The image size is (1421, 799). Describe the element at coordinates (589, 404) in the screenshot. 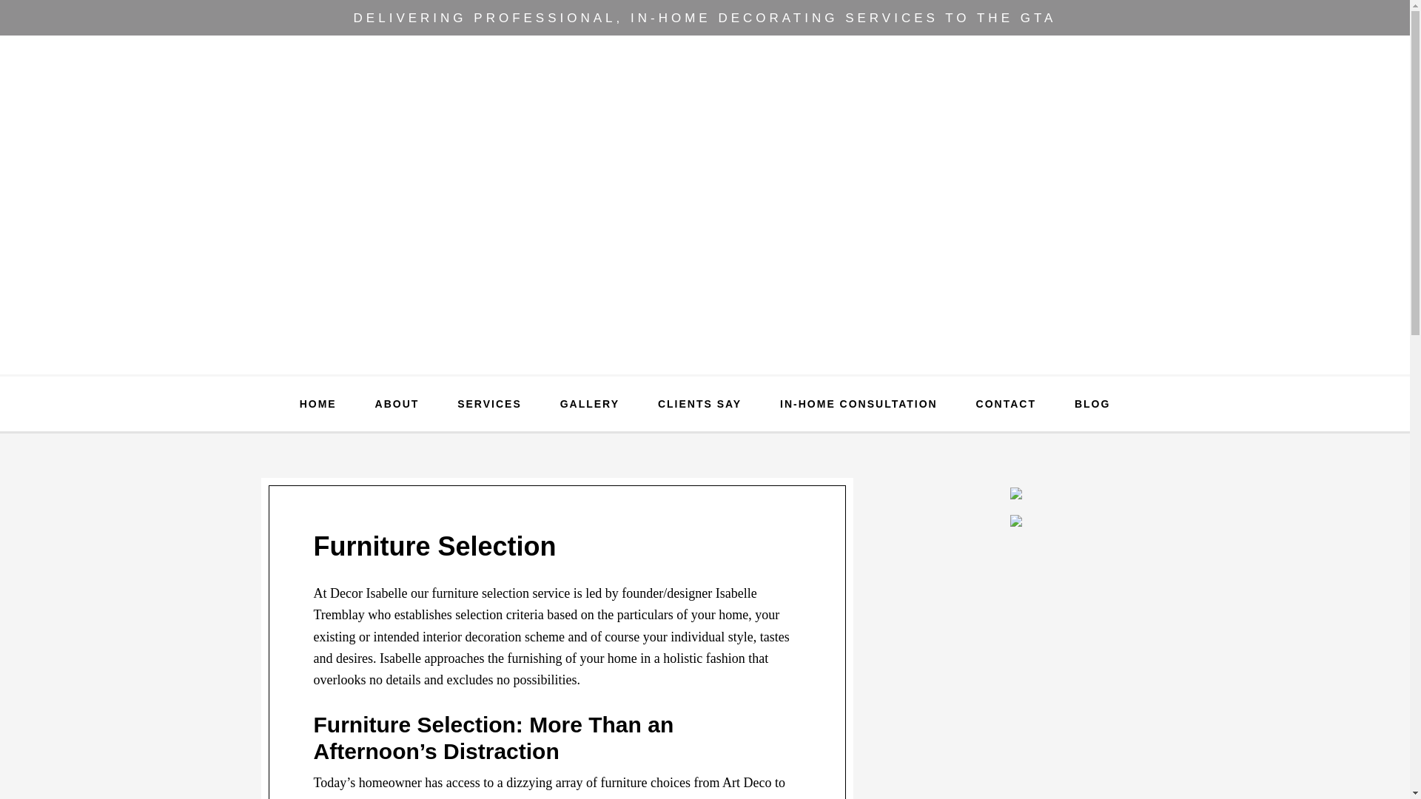

I see `GALLERY` at that location.